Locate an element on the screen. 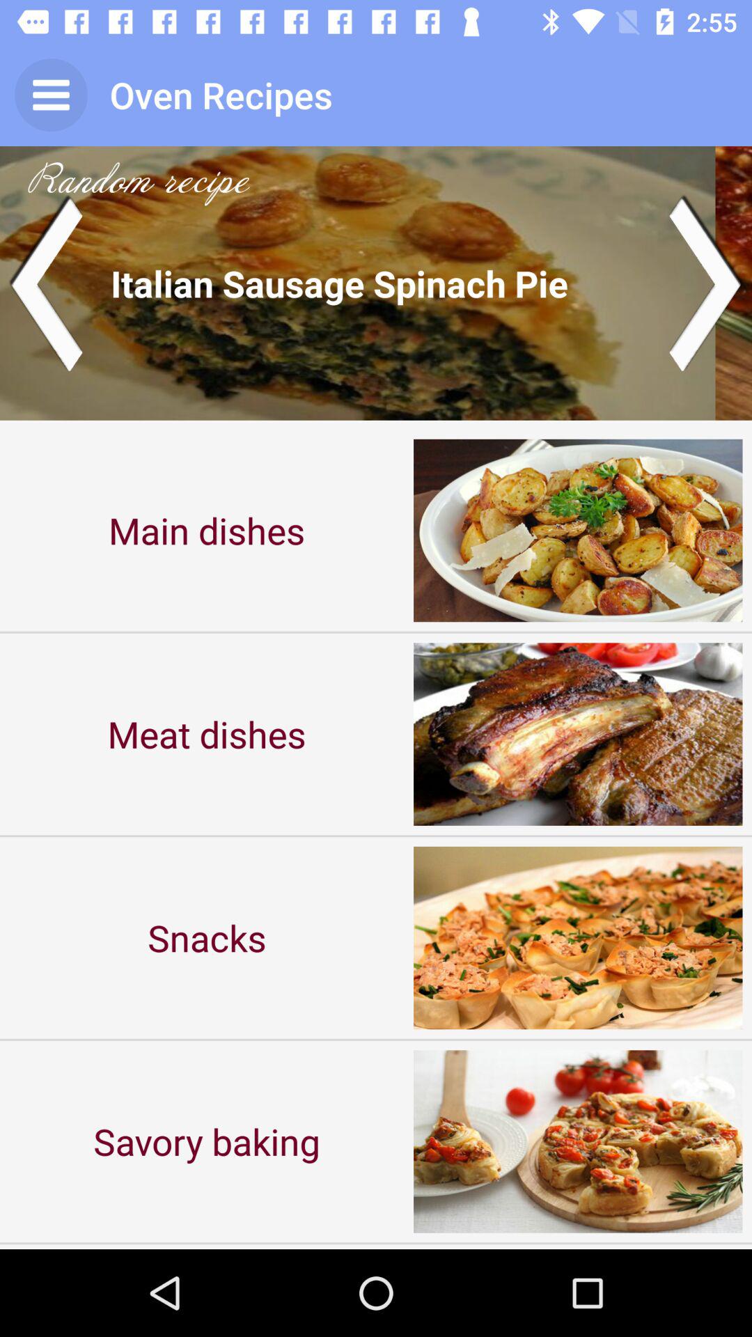 The height and width of the screenshot is (1337, 752). turn on the item above savory baking icon is located at coordinates (207, 937).